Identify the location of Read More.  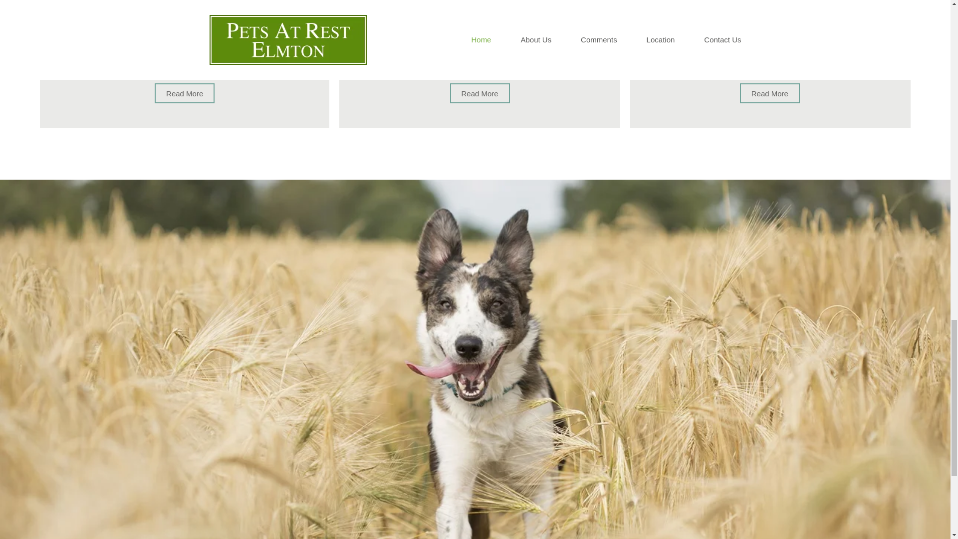
(185, 93).